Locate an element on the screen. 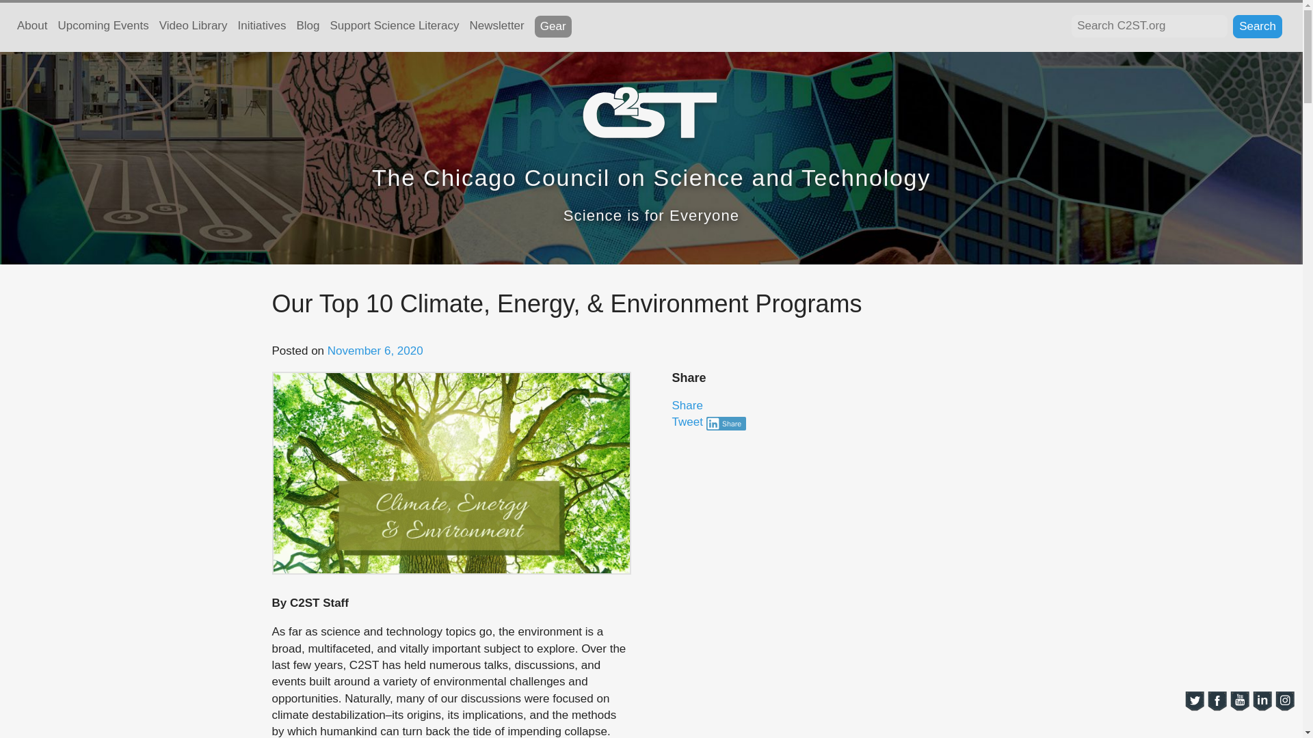 The width and height of the screenshot is (1313, 738). Blog is located at coordinates (308, 27).